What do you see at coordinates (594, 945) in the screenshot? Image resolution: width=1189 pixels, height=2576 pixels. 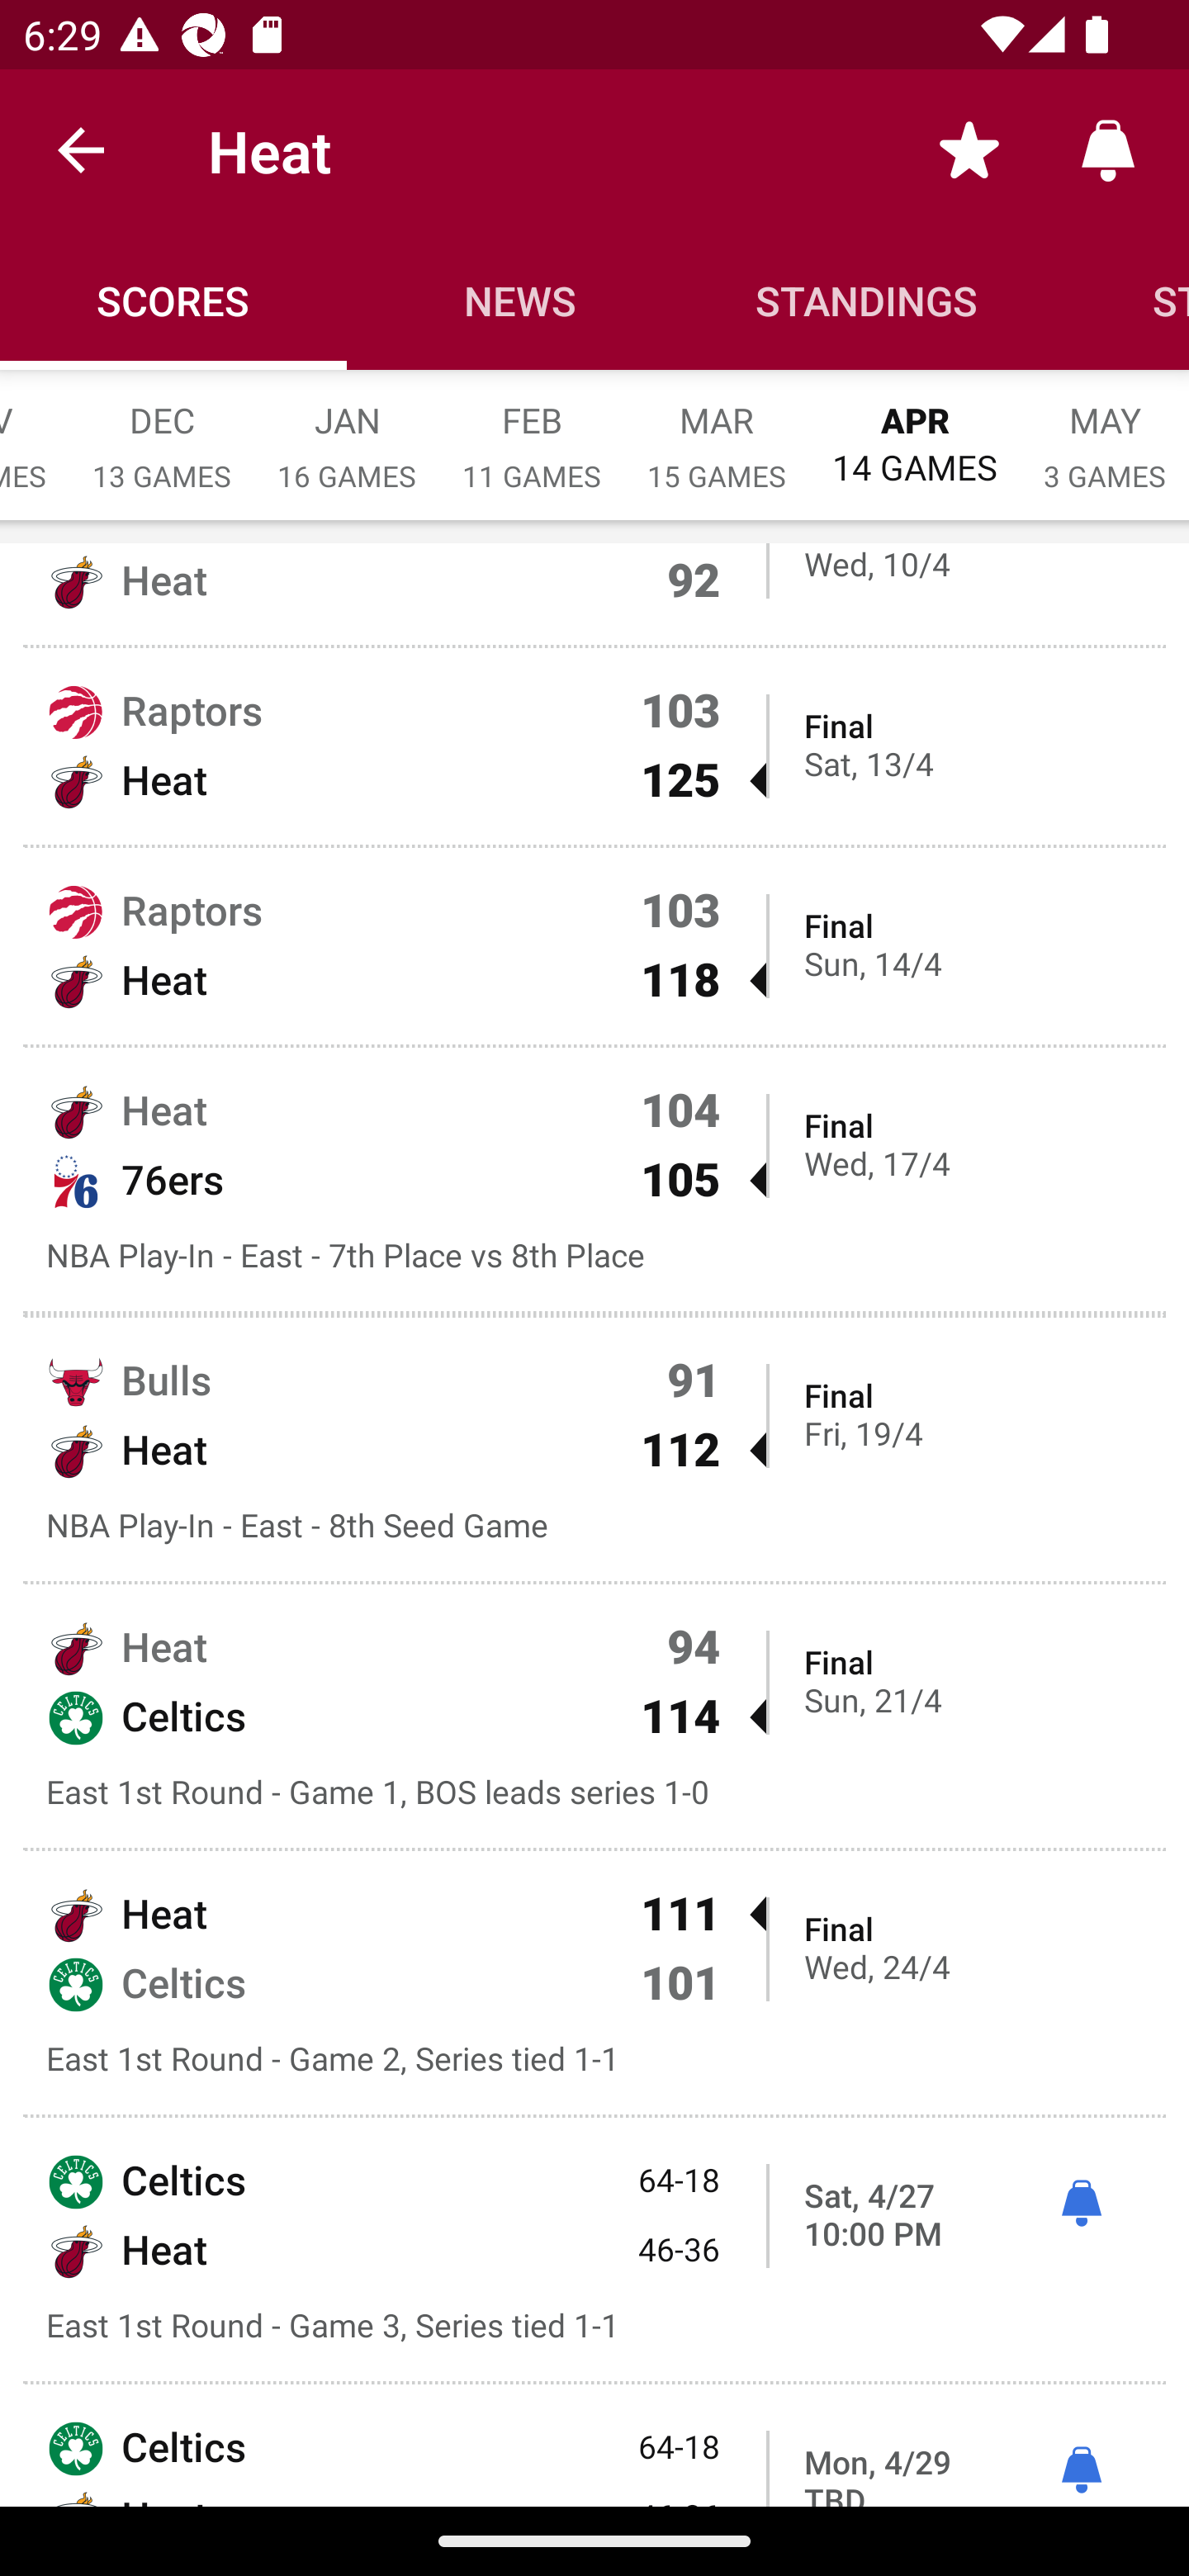 I see `Raptors 103 Heat 118  Final Sun, 14/4` at bounding box center [594, 945].